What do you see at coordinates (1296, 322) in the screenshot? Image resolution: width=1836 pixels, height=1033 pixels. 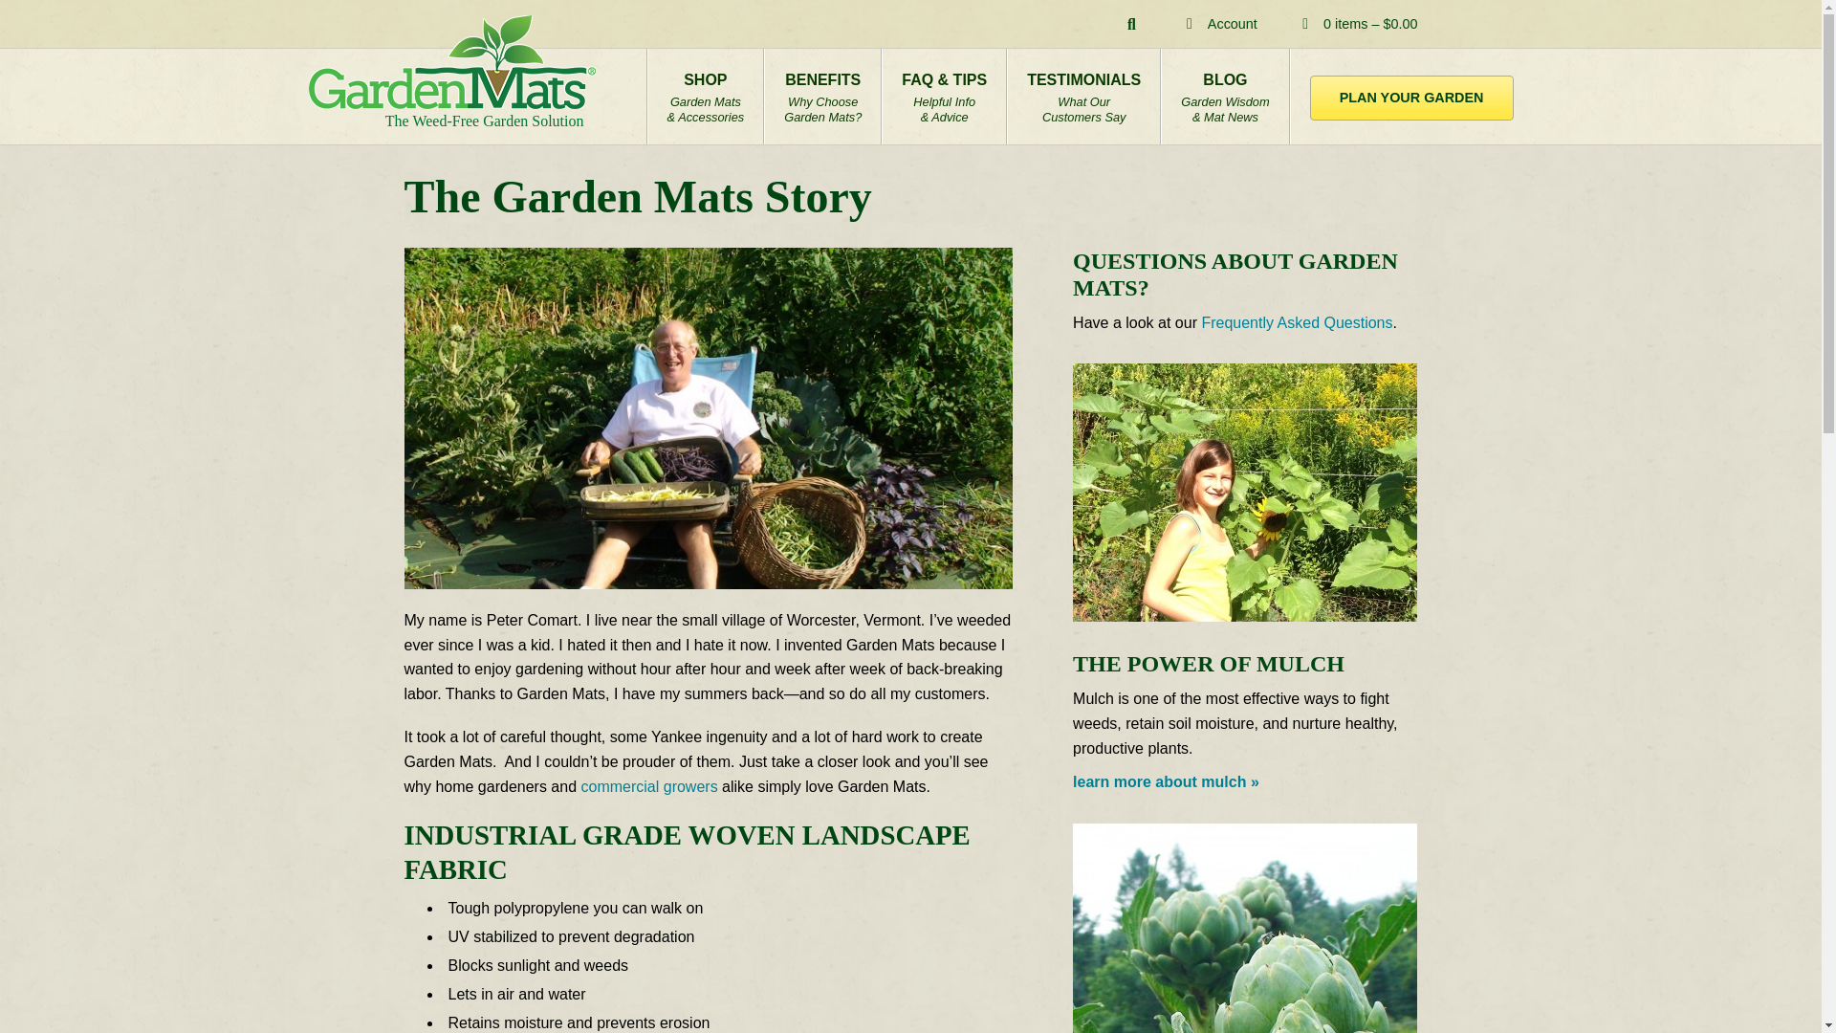 I see `The Weed-Free Garden Solution` at bounding box center [1296, 322].